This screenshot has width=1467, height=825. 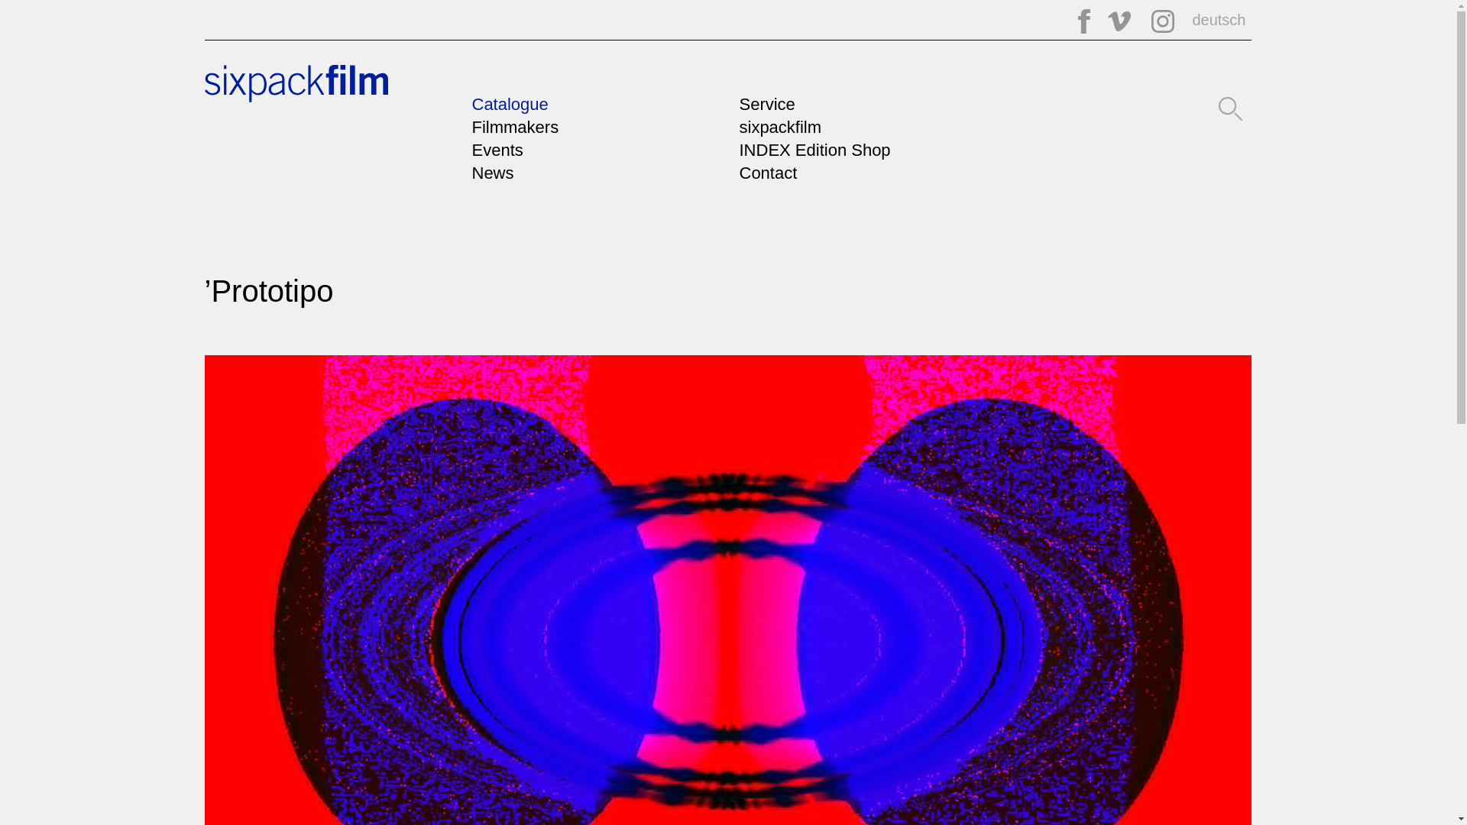 What do you see at coordinates (296, 96) in the screenshot?
I see `sixpackfilm` at bounding box center [296, 96].